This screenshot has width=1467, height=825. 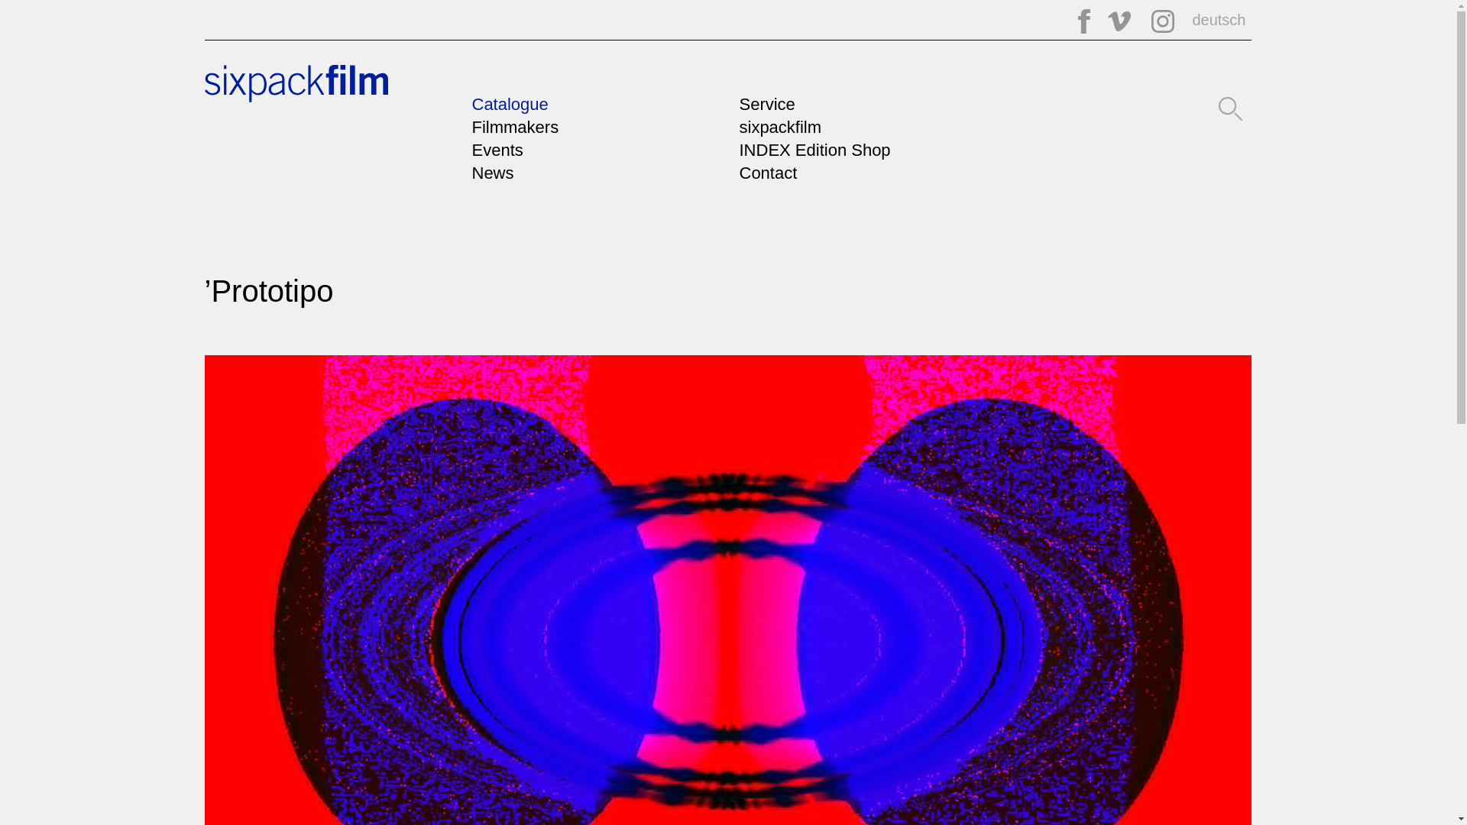 What do you see at coordinates (296, 96) in the screenshot?
I see `sixpackfilm` at bounding box center [296, 96].